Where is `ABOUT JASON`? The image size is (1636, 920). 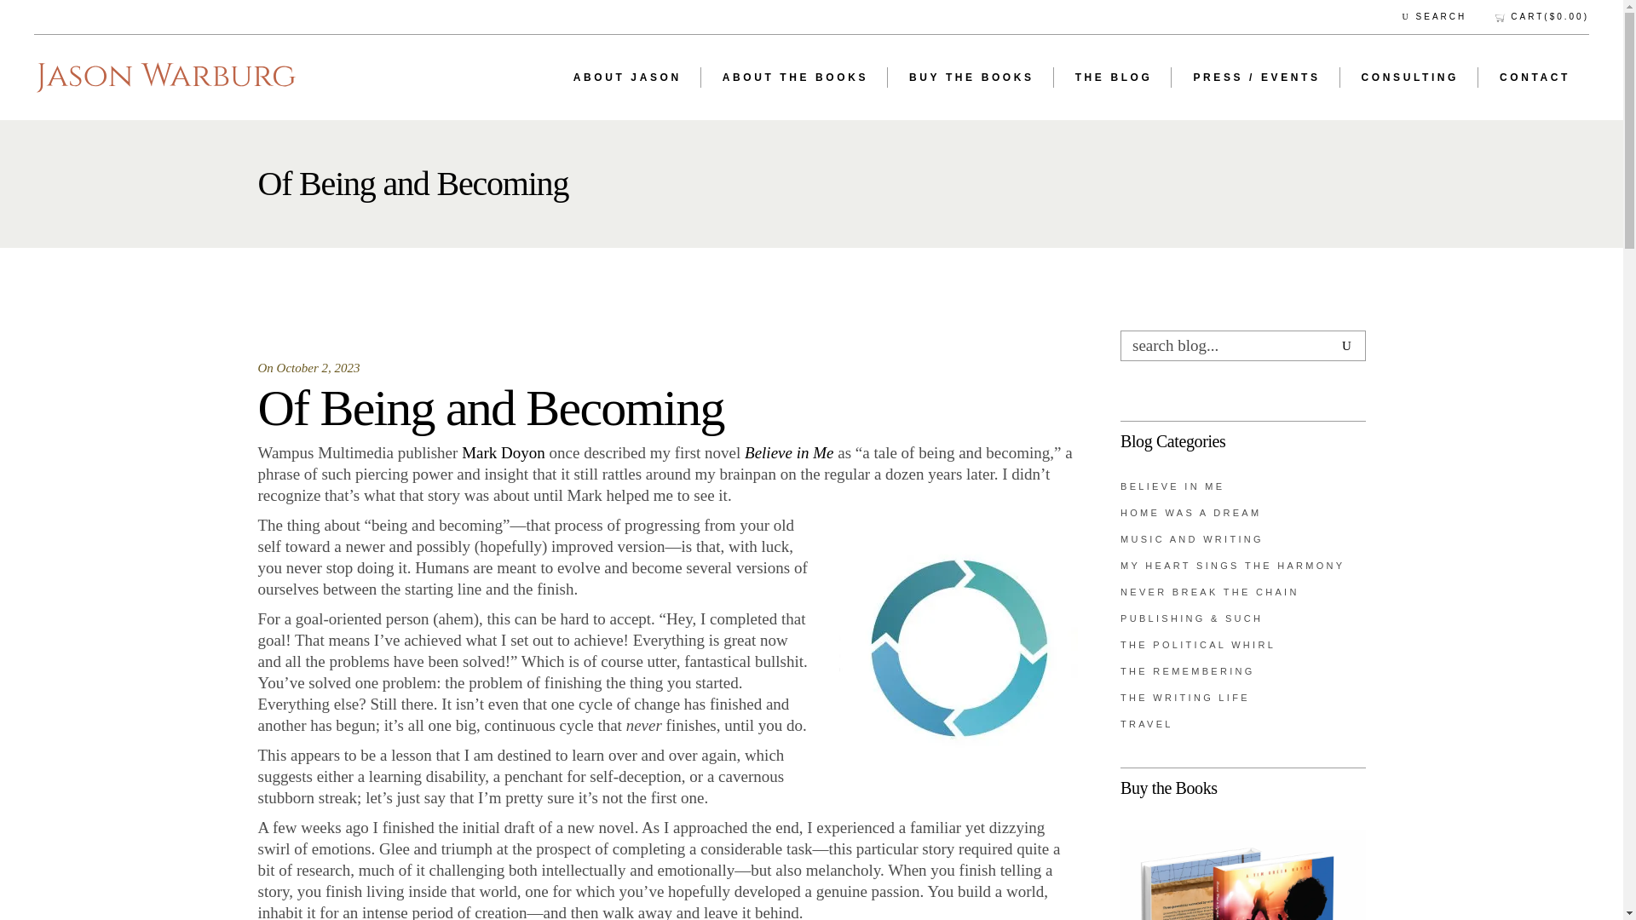
ABOUT JASON is located at coordinates (627, 78).